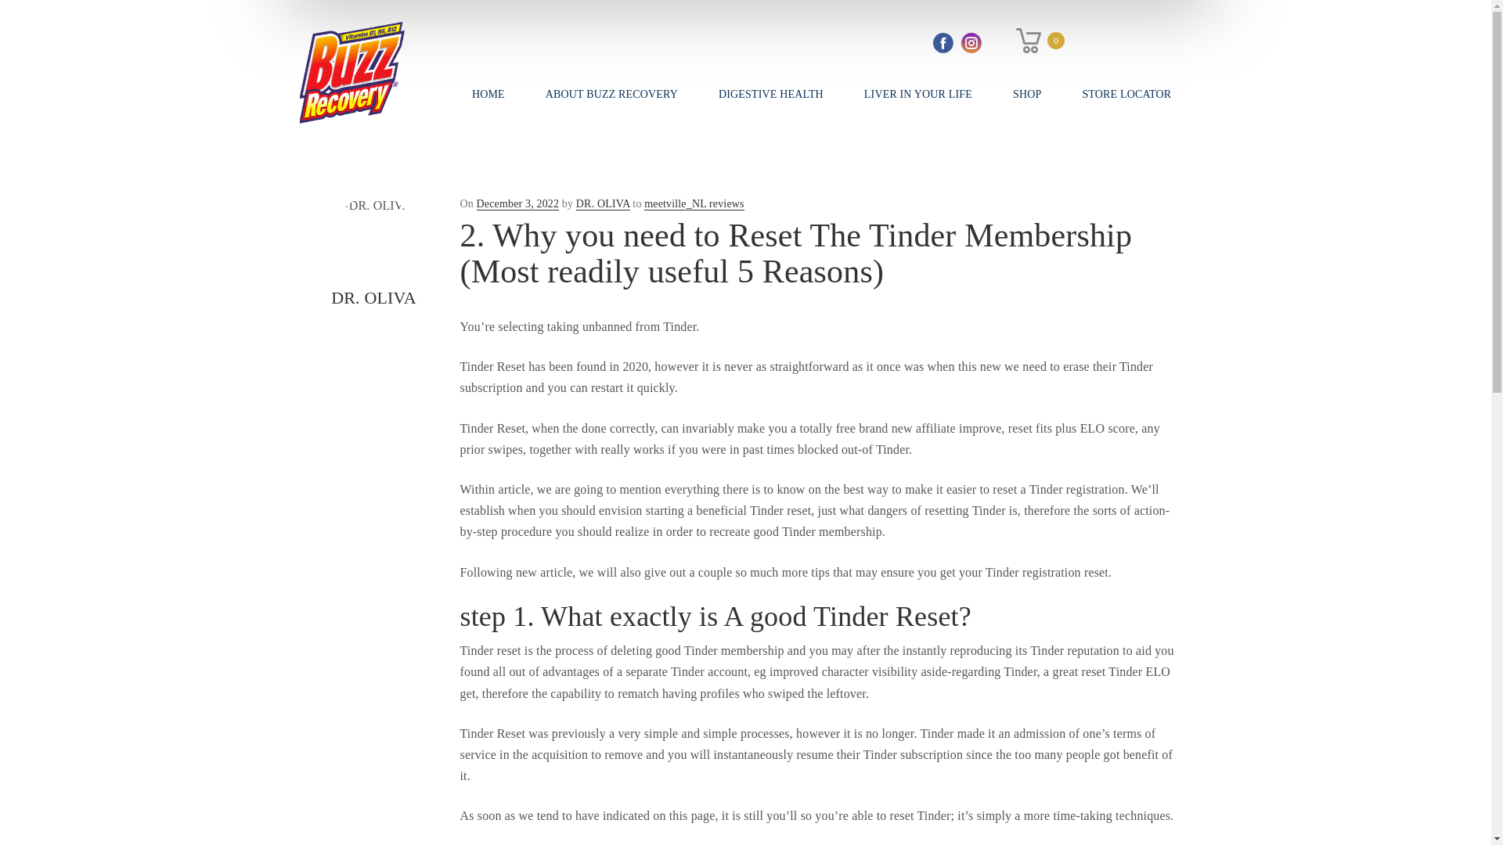 The image size is (1503, 845). What do you see at coordinates (611, 94) in the screenshot?
I see `ABOUT BUZZ RECOVERY` at bounding box center [611, 94].